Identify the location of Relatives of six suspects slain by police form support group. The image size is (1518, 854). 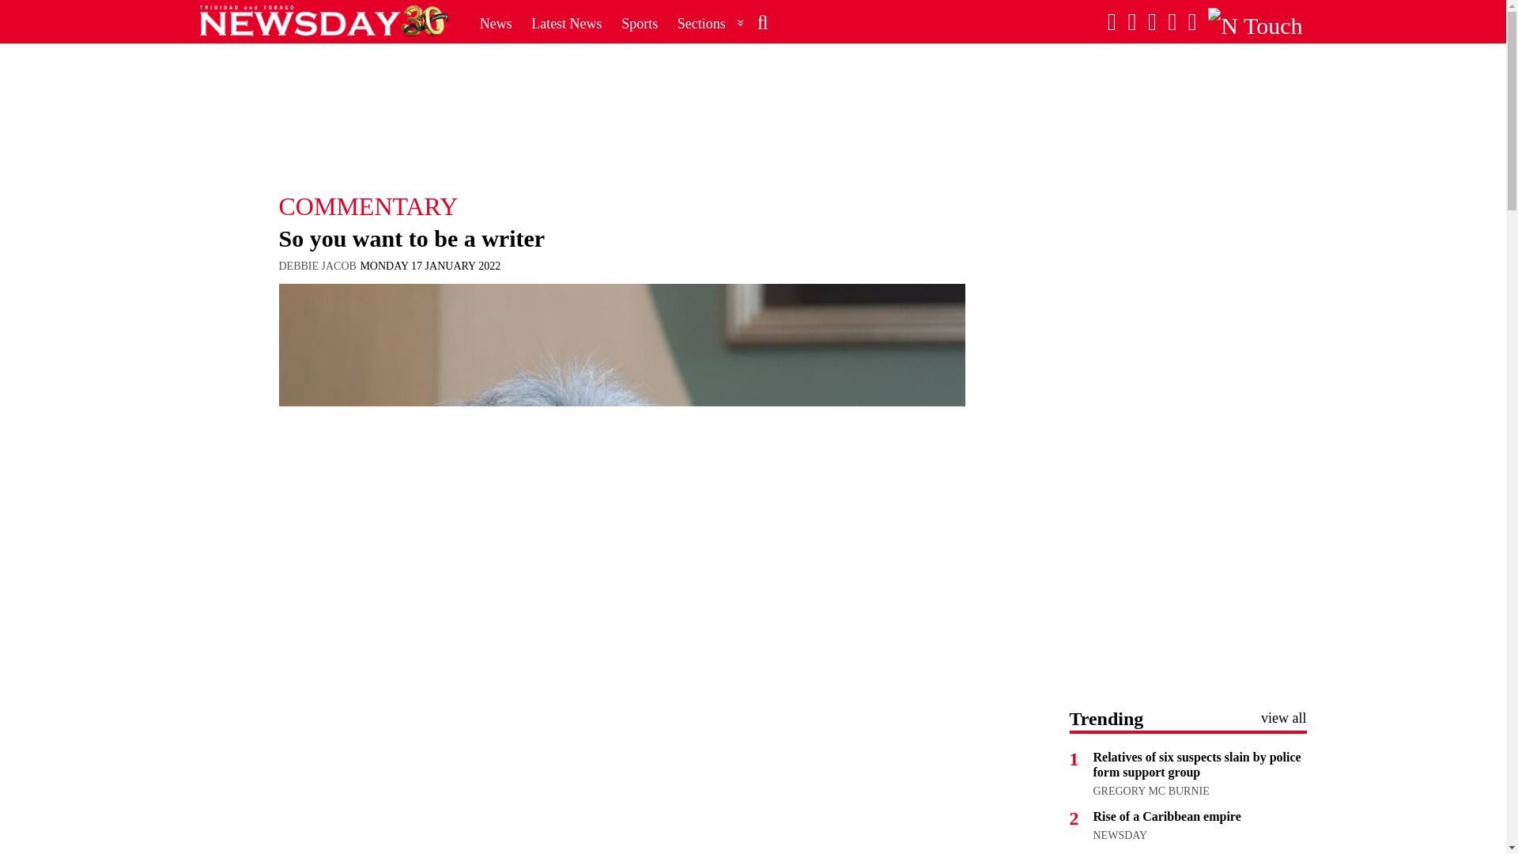
(1197, 764).